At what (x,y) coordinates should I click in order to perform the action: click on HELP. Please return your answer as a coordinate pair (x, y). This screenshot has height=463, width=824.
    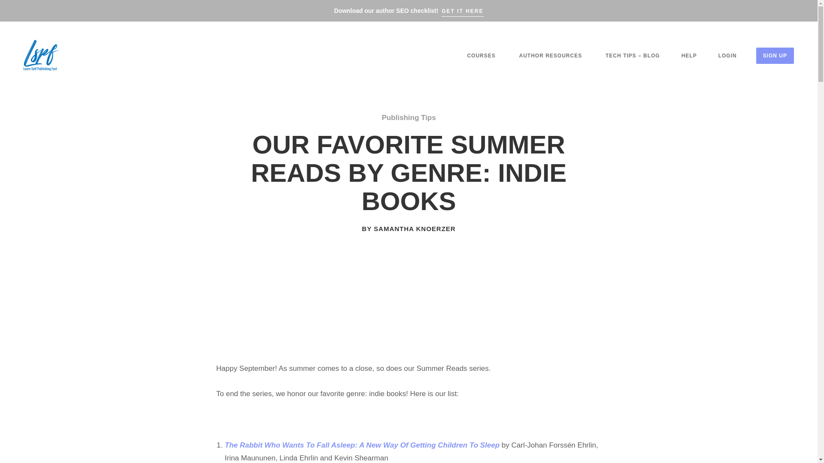
    Looking at the image, I should click on (689, 56).